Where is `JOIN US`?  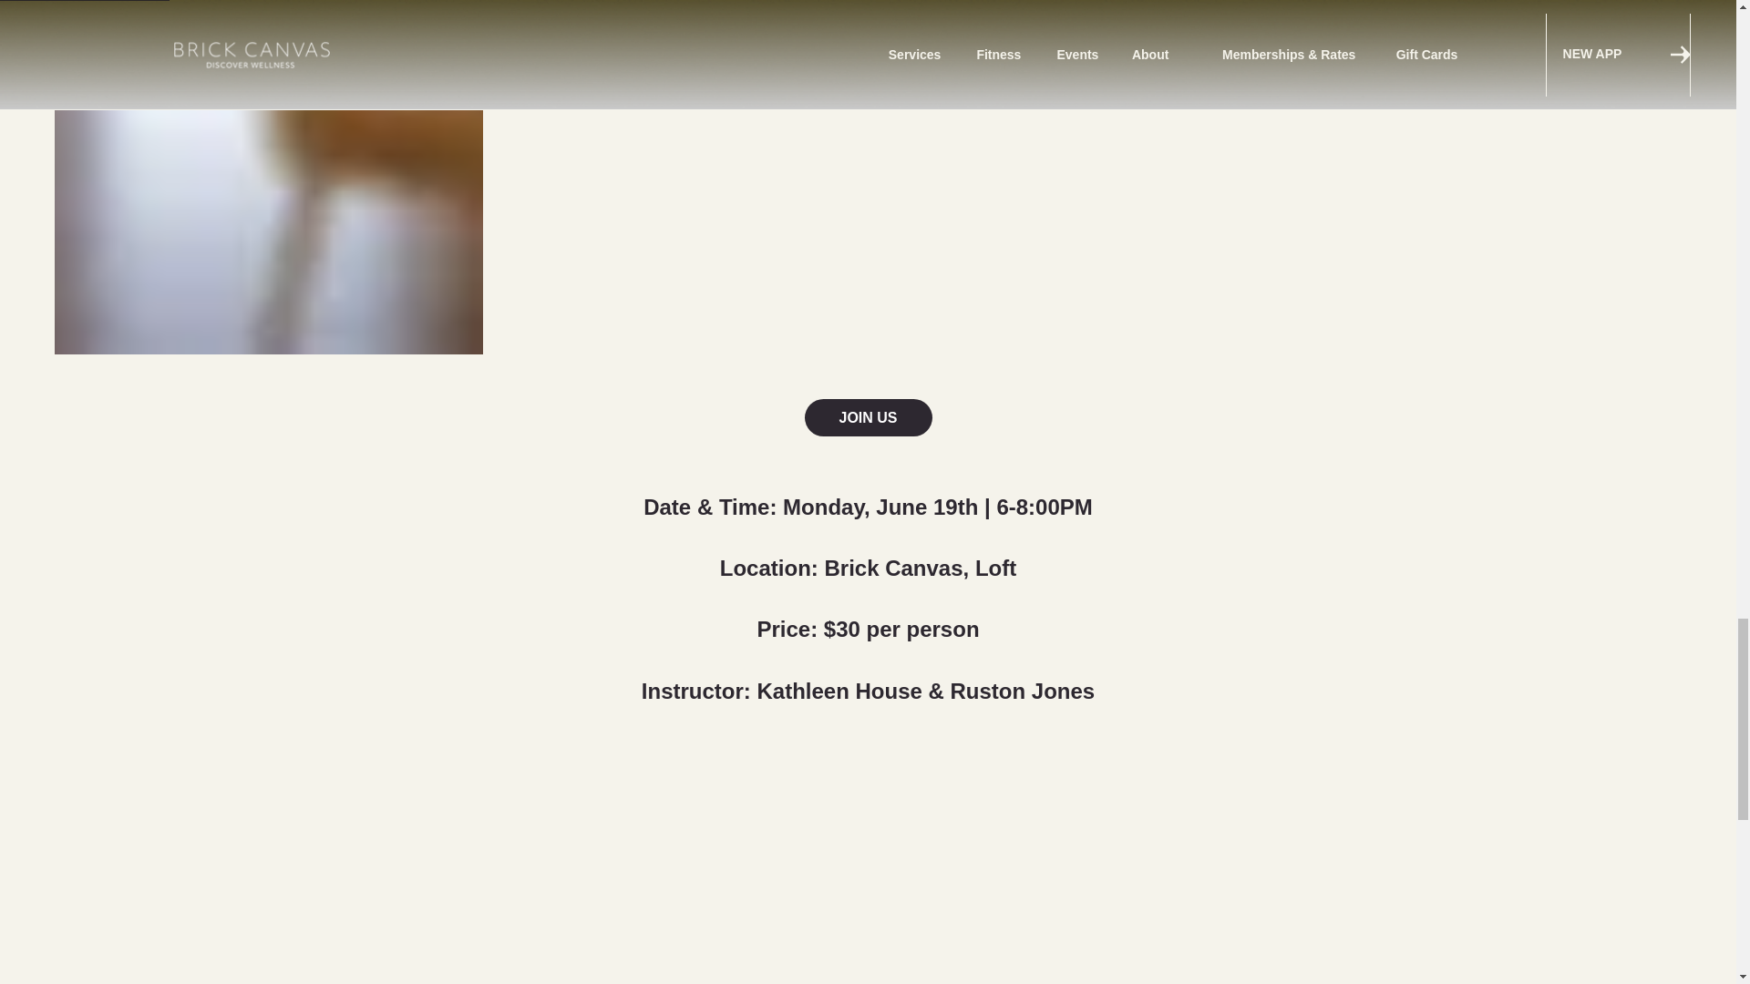 JOIN US is located at coordinates (867, 417).